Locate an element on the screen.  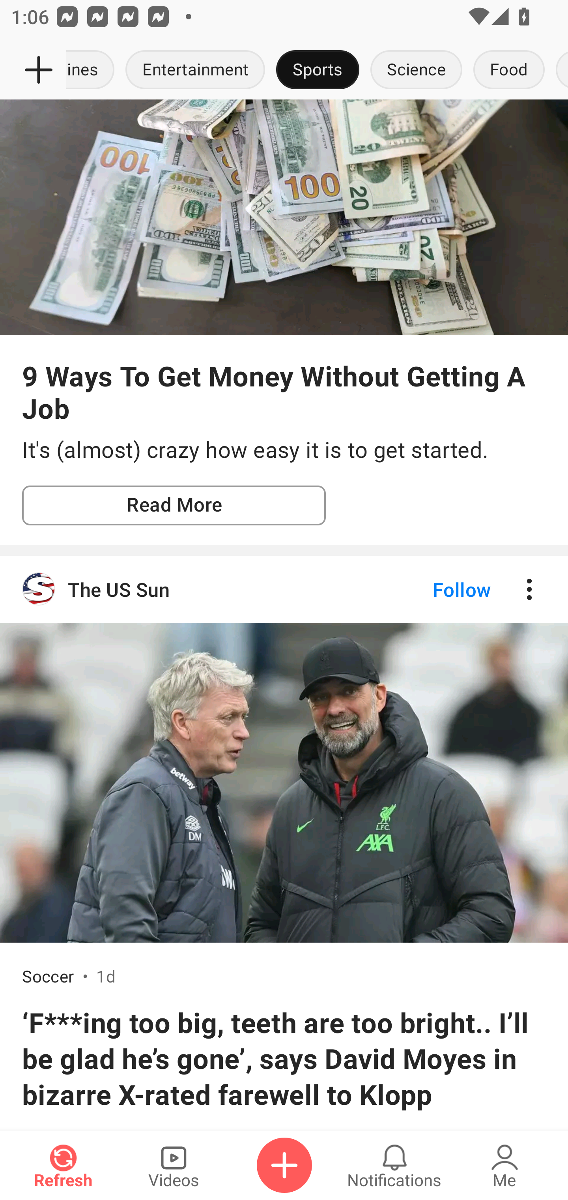
Read More is located at coordinates (174, 506).